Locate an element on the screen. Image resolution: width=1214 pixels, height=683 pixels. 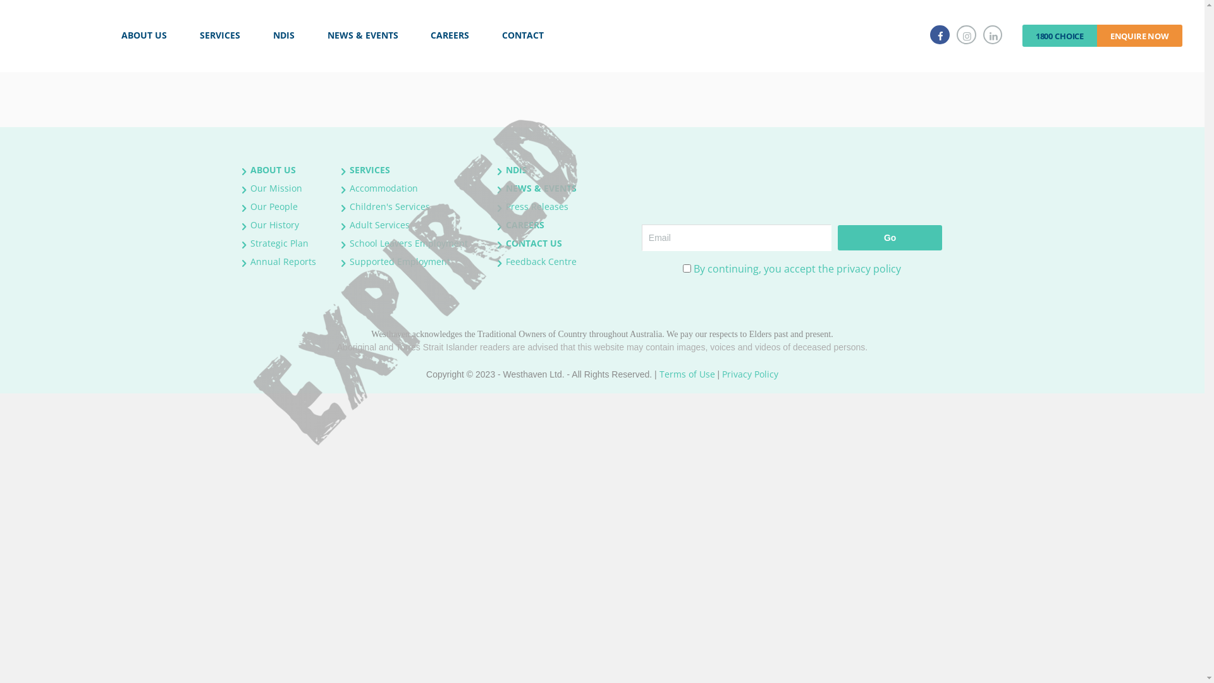
ABOUT US is located at coordinates (144, 35).